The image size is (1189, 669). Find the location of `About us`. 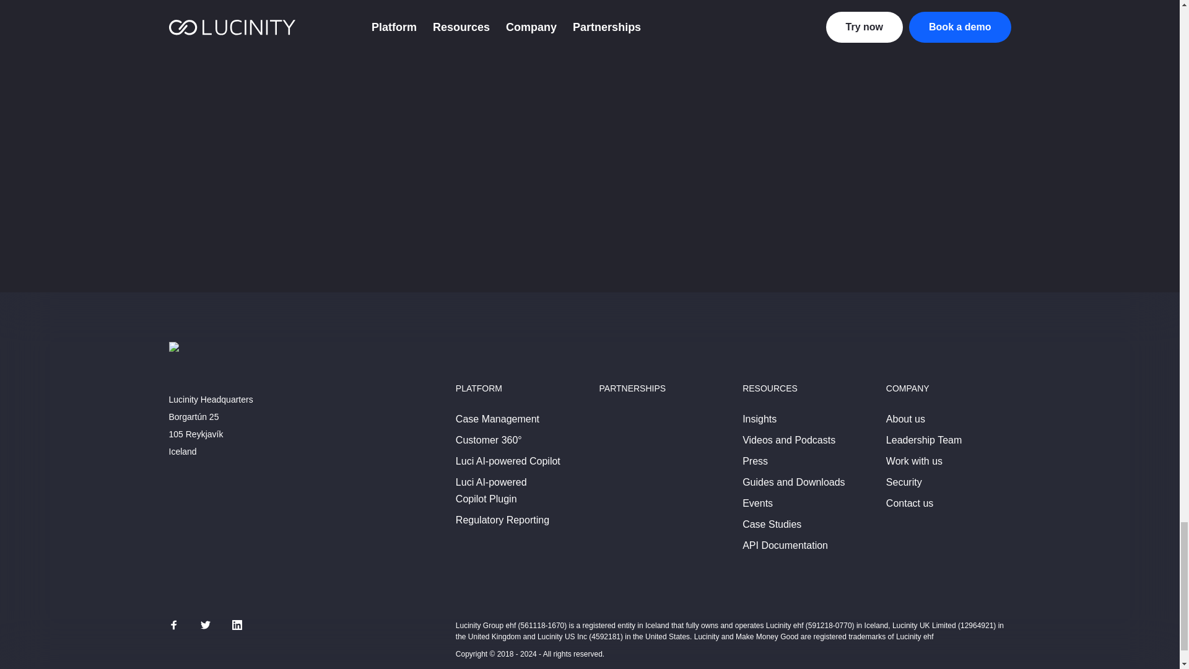

About us is located at coordinates (905, 419).